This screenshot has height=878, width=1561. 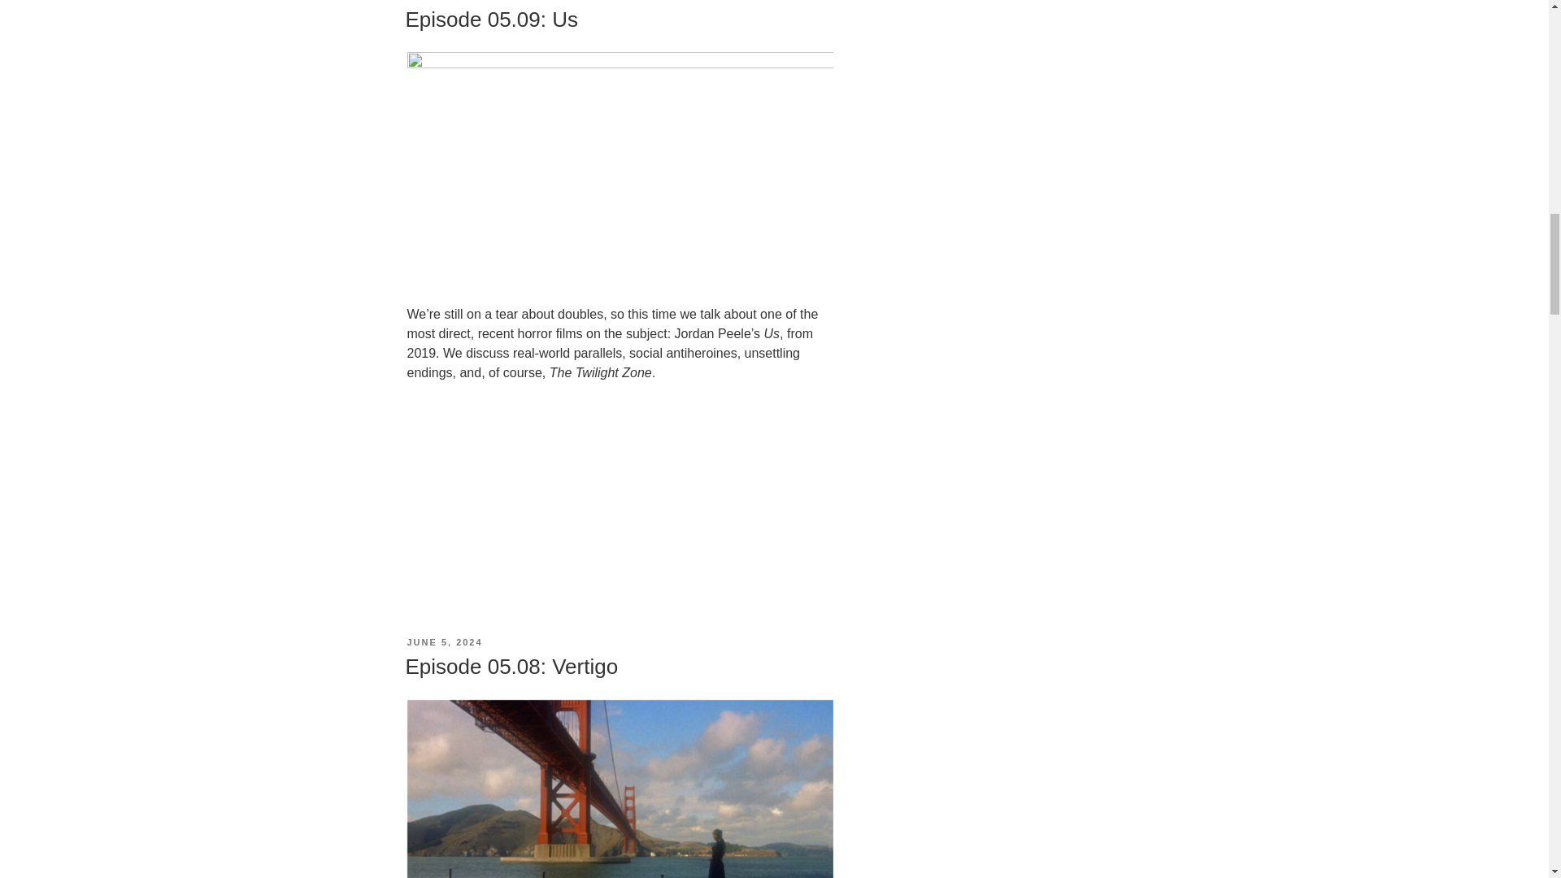 I want to click on Episode 05.09: Us, so click(x=491, y=19).